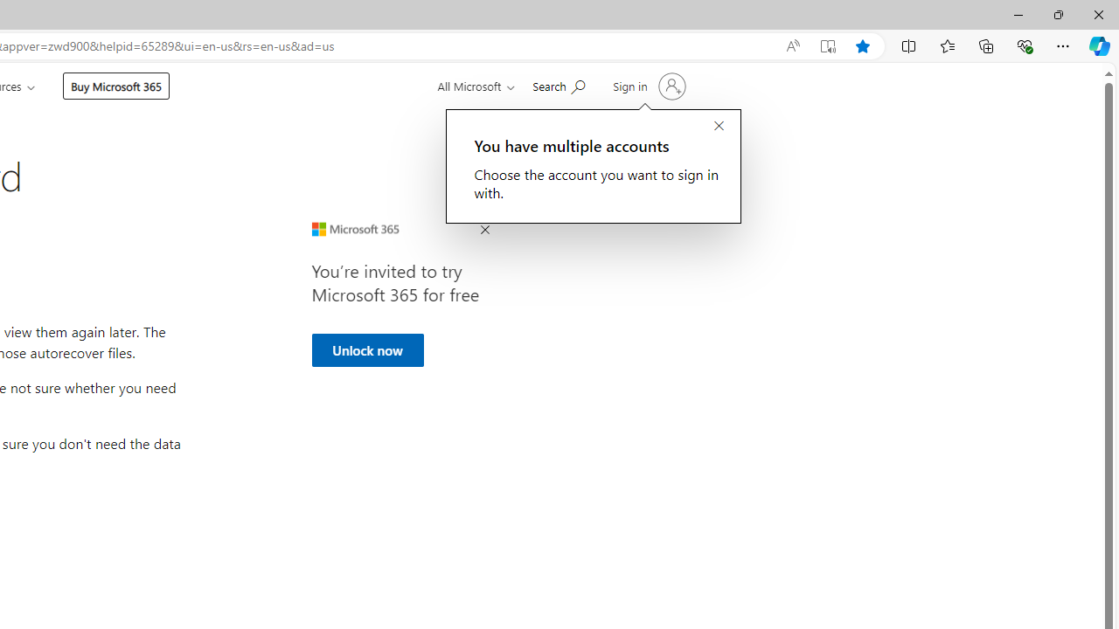 The width and height of the screenshot is (1119, 629). Describe the element at coordinates (719, 127) in the screenshot. I see `Close callout prompt.` at that location.